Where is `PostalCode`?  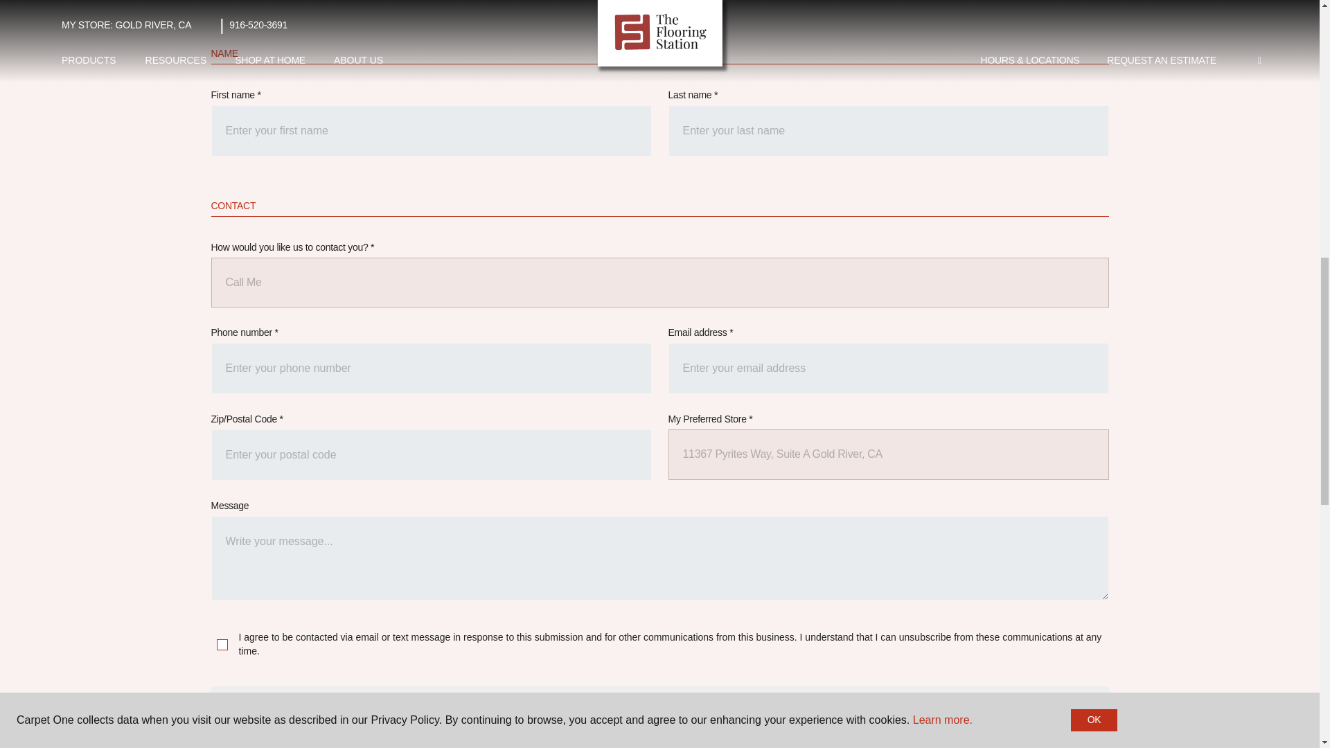 PostalCode is located at coordinates (431, 454).